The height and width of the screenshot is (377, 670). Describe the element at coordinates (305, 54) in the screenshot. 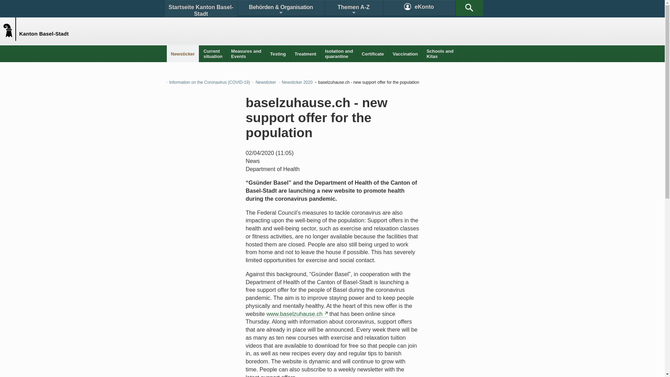

I see `Treatment` at that location.